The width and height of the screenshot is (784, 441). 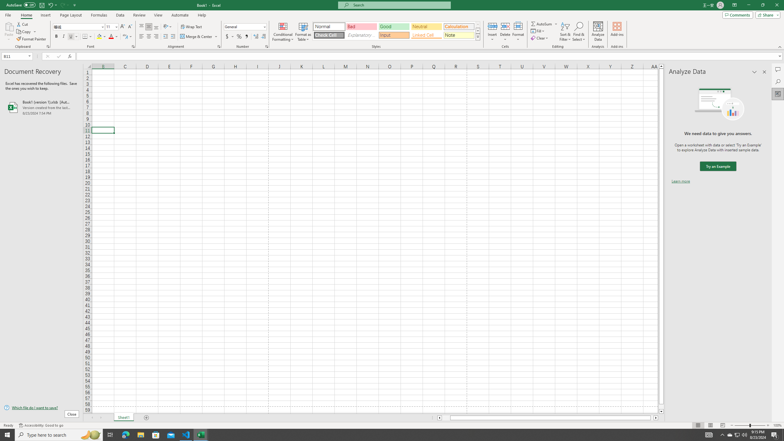 What do you see at coordinates (542, 24) in the screenshot?
I see `Sum` at bounding box center [542, 24].